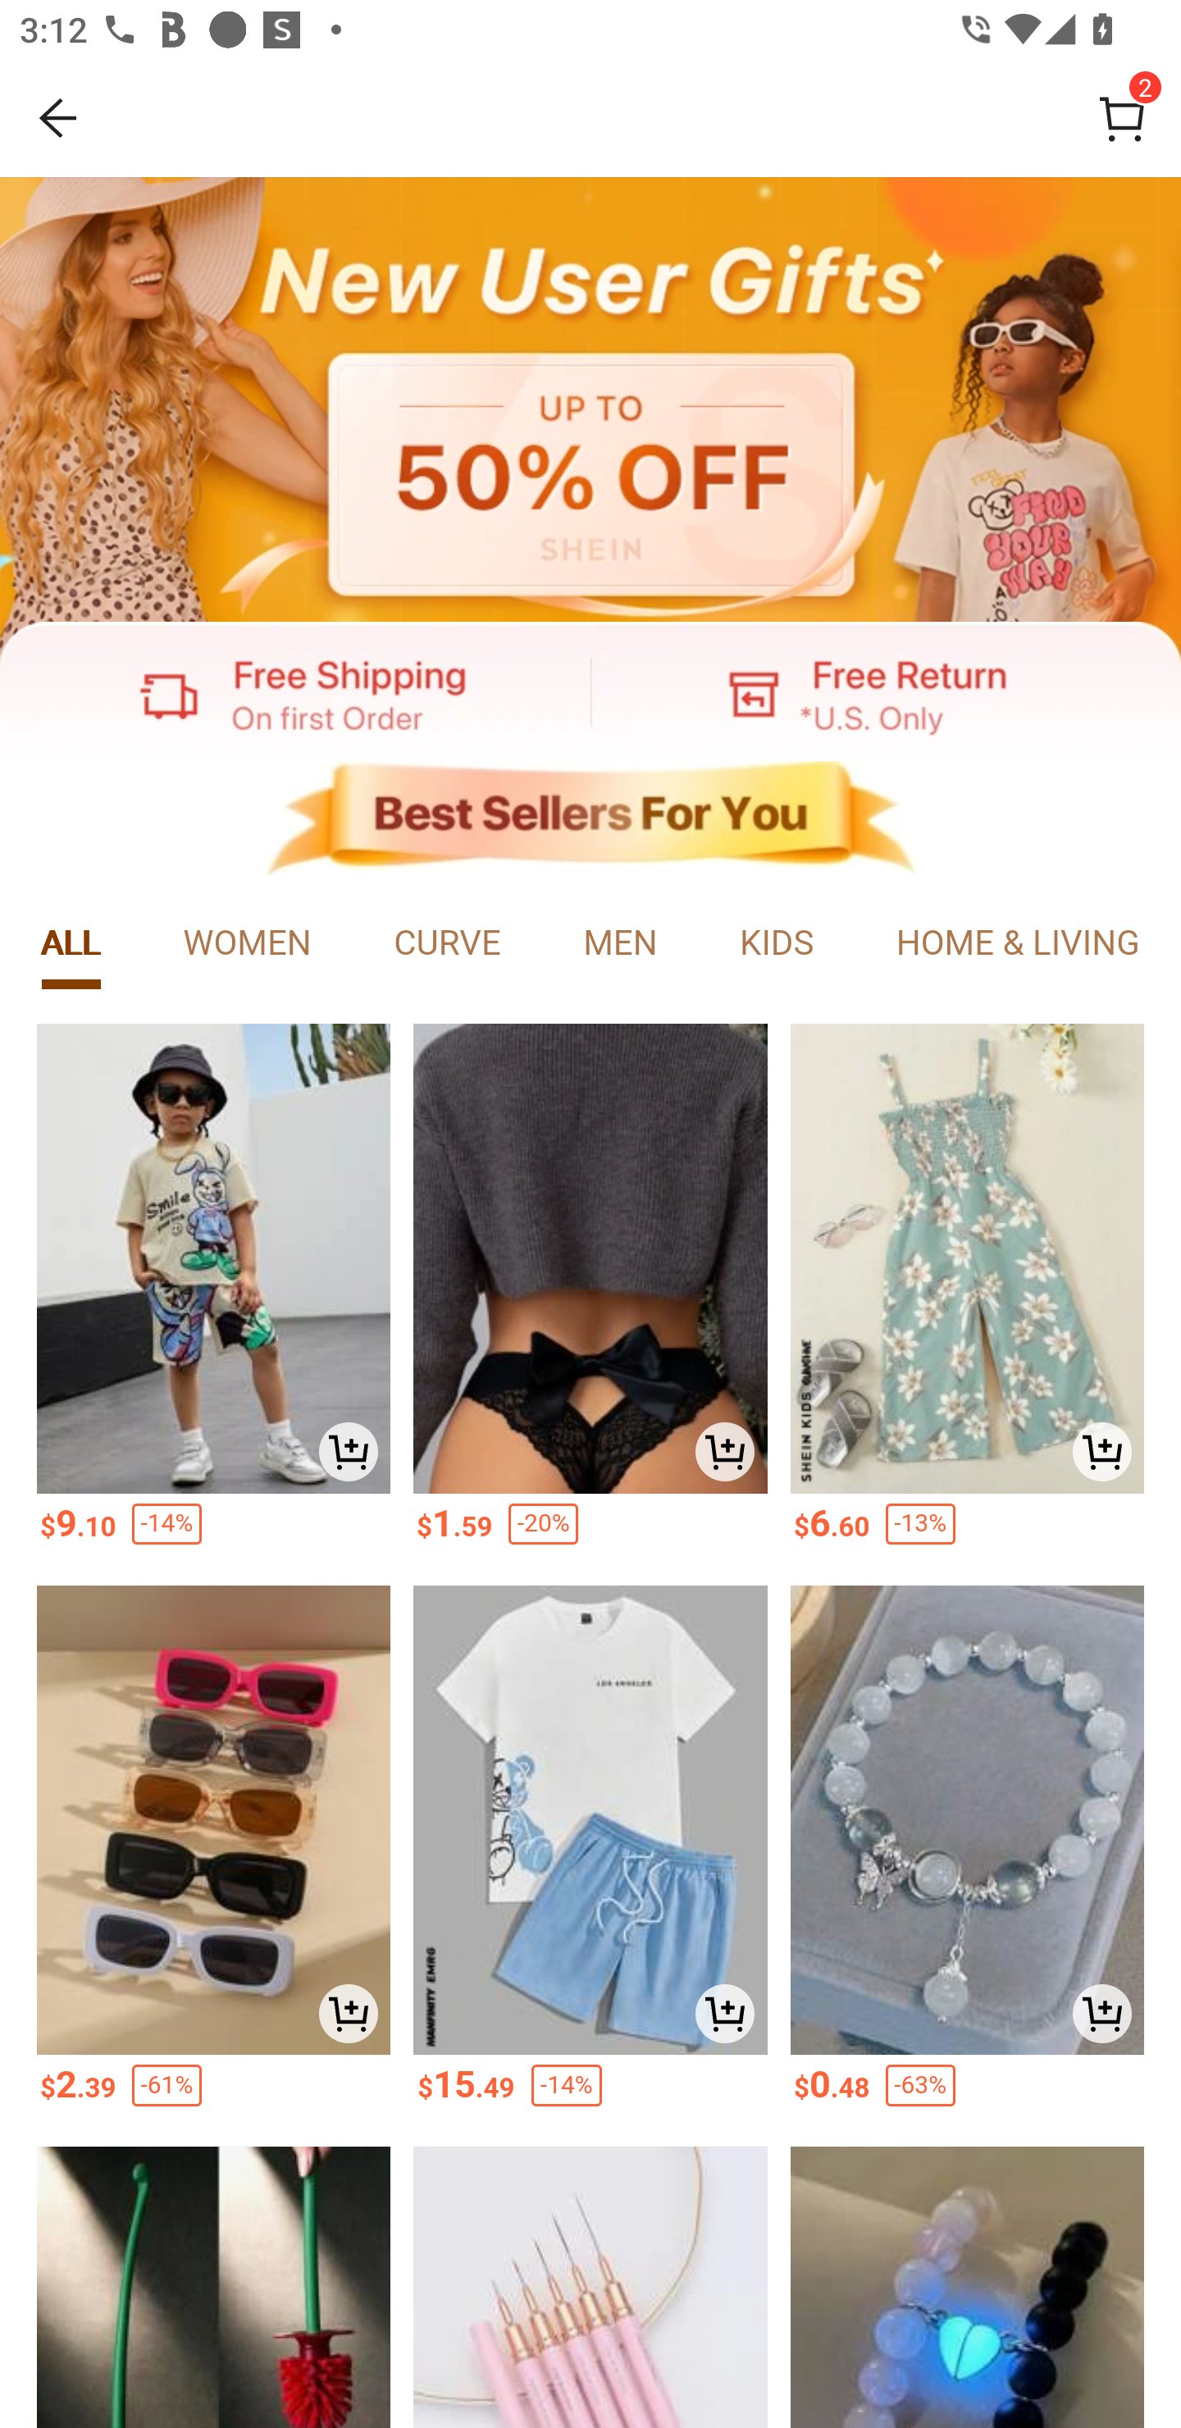 This screenshot has width=1181, height=2428. What do you see at coordinates (1017, 944) in the screenshot?
I see `tab item` at bounding box center [1017, 944].